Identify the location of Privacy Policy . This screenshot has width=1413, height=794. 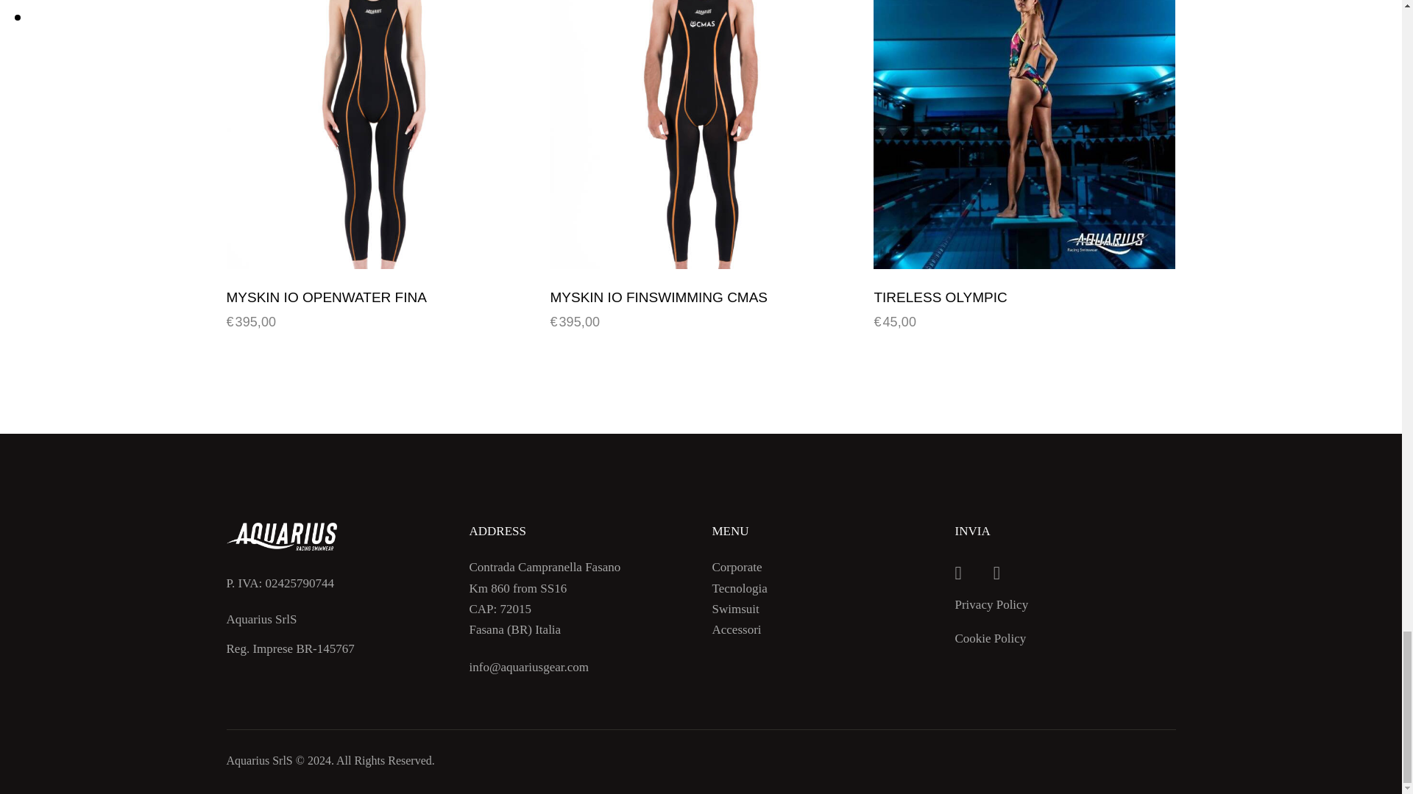
(997, 603).